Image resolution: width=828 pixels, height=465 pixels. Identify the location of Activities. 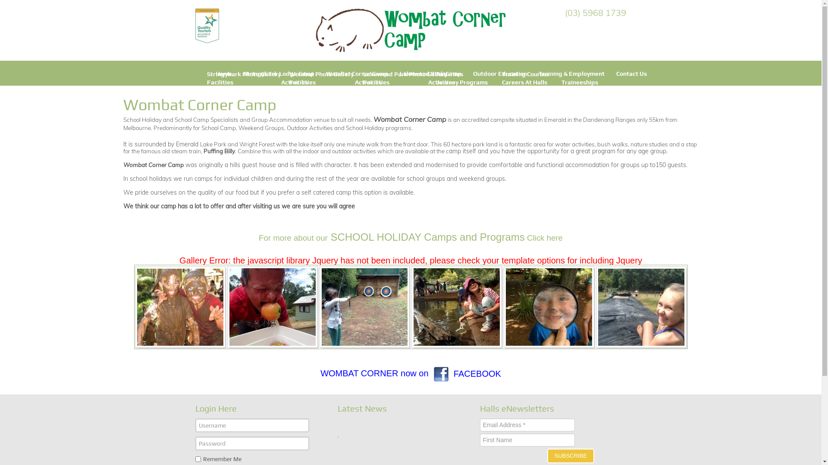
(295, 82).